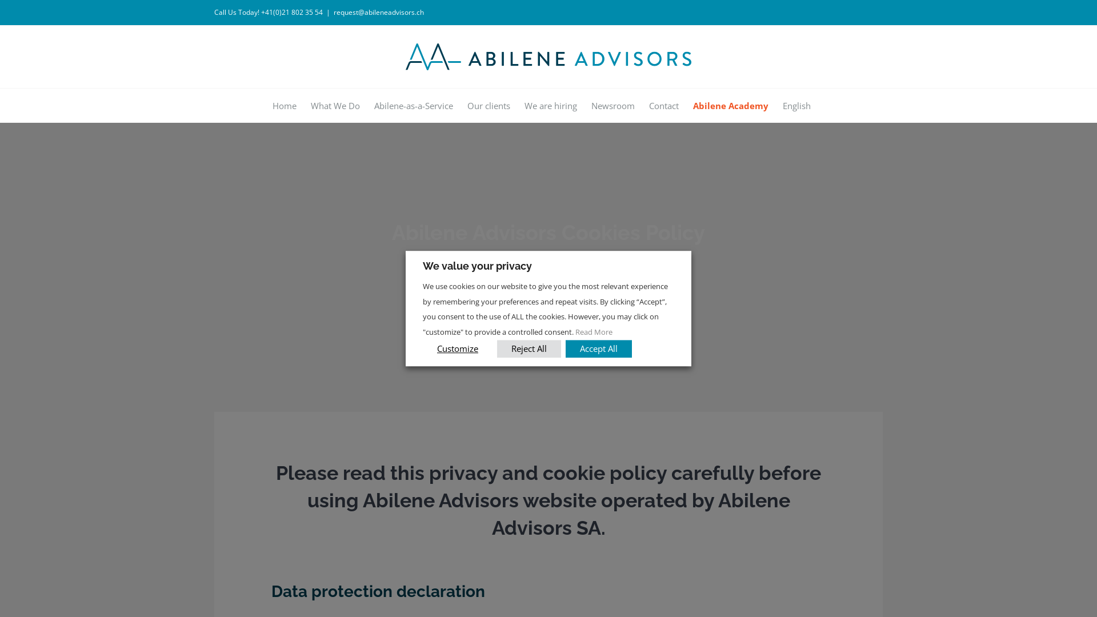 This screenshot has width=1097, height=617. What do you see at coordinates (730, 105) in the screenshot?
I see `Abilene Academy` at bounding box center [730, 105].